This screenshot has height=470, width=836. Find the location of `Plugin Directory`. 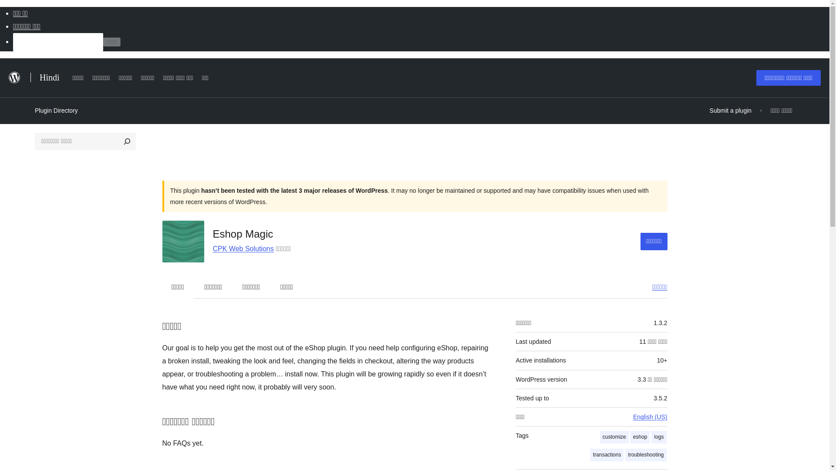

Plugin Directory is located at coordinates (56, 110).